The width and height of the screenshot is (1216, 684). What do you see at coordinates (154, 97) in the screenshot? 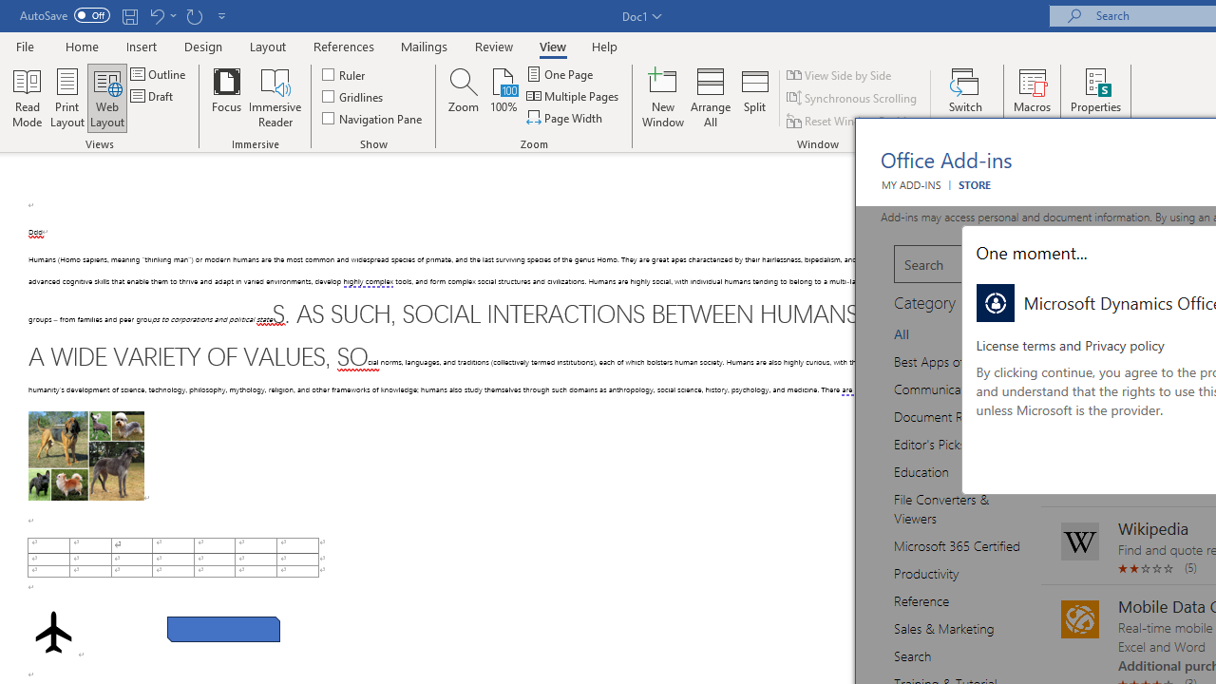
I see `Draft` at bounding box center [154, 97].